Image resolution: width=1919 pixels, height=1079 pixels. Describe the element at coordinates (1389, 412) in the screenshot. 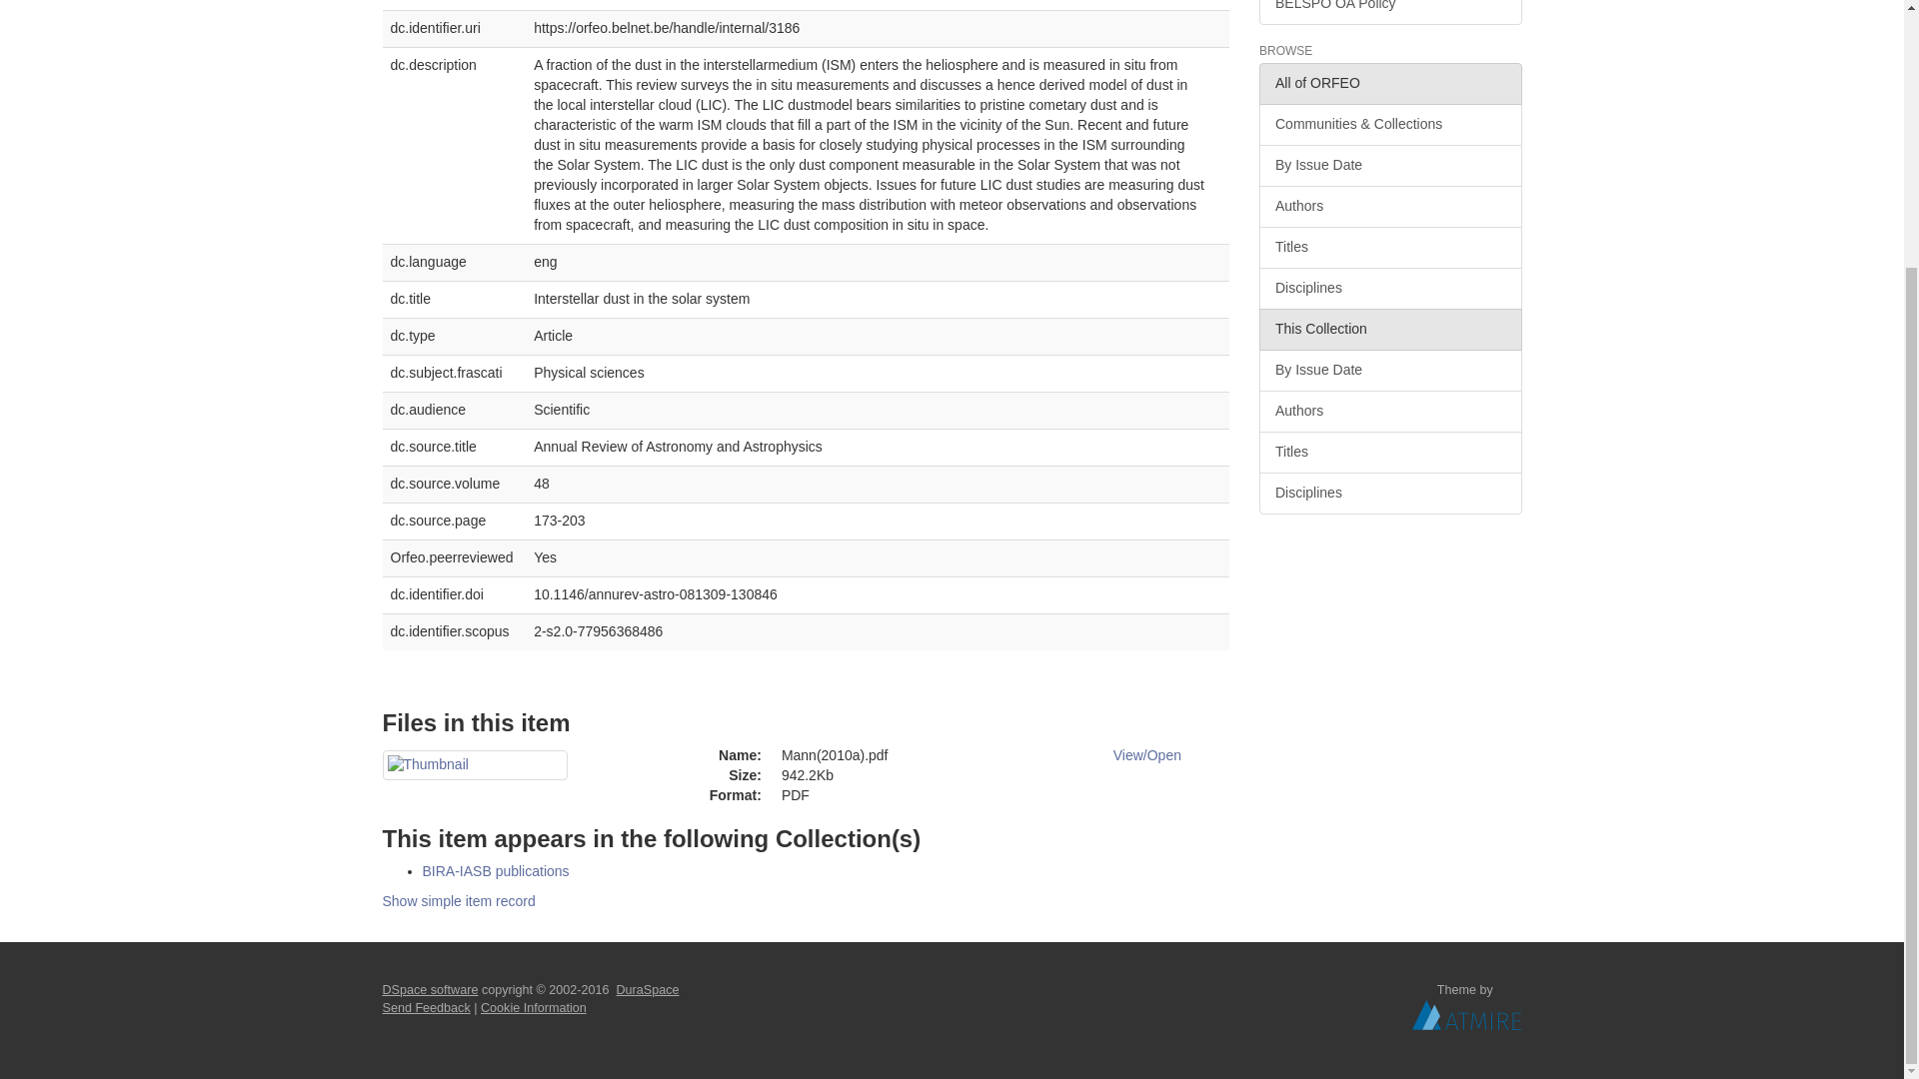

I see `Authors` at that location.